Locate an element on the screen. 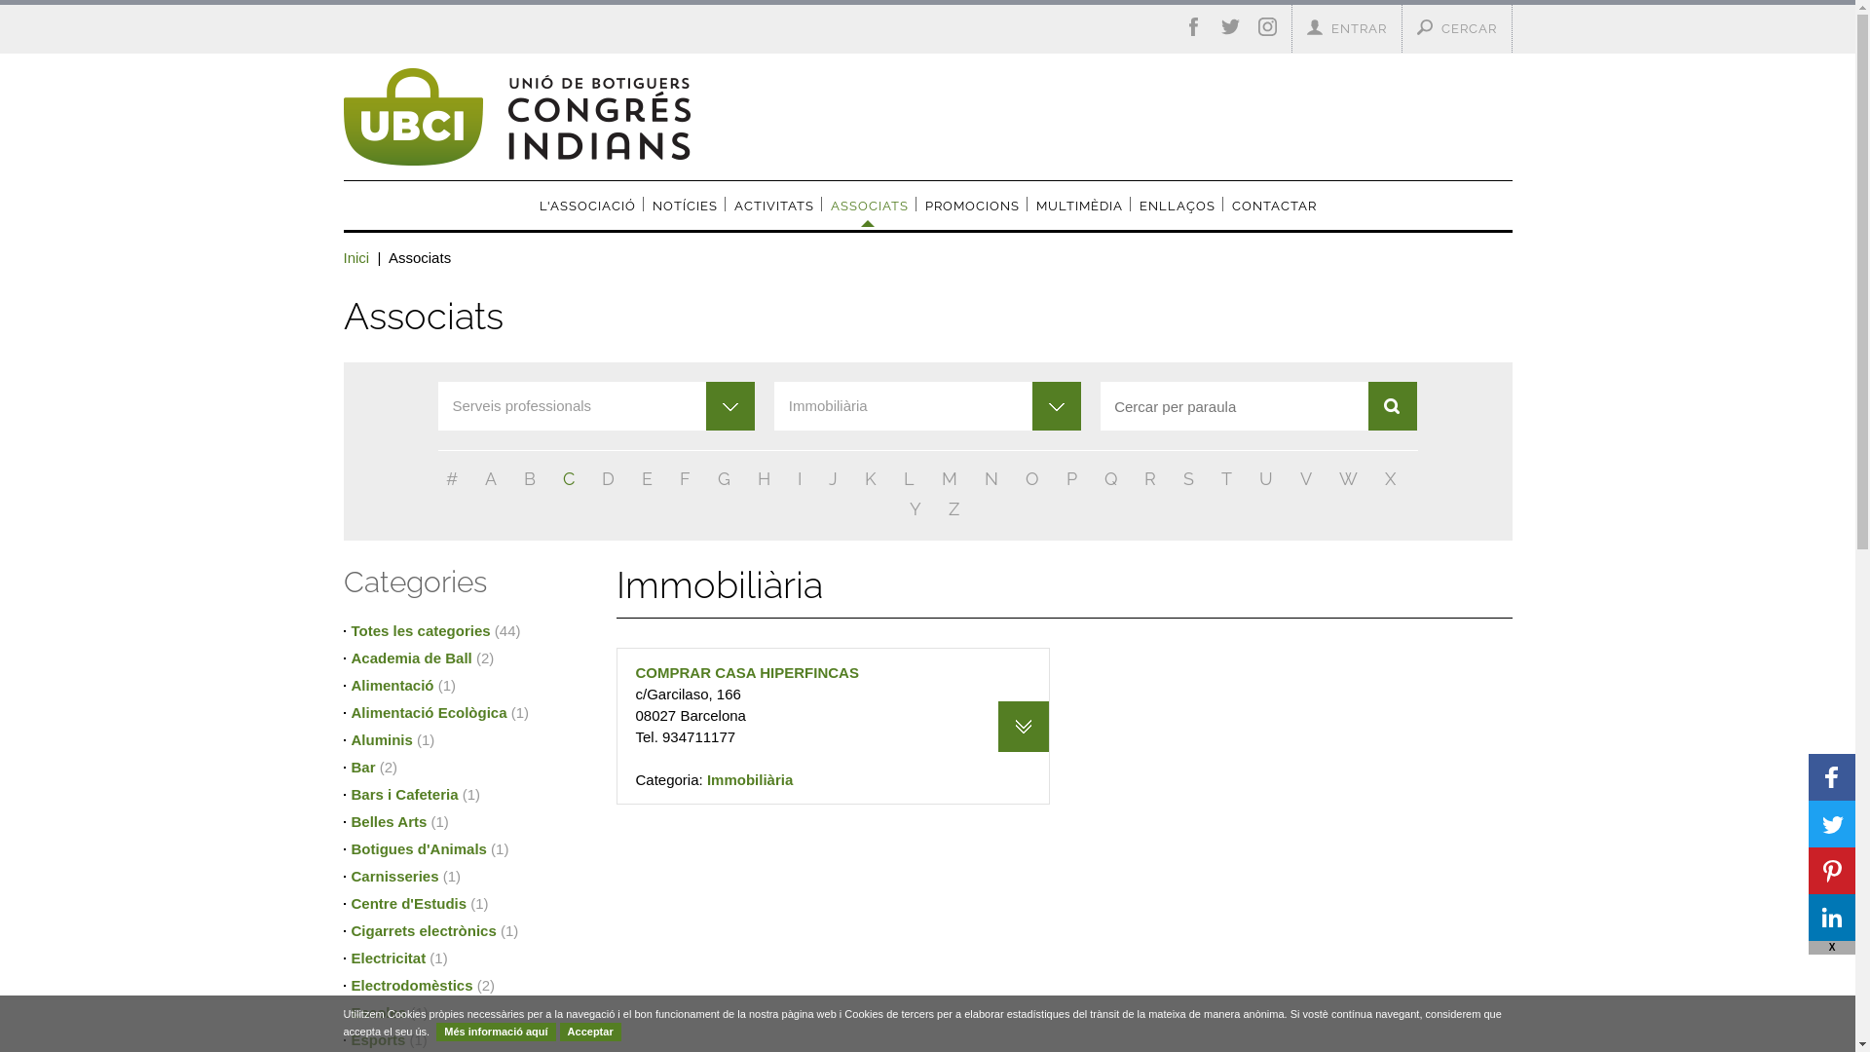  Esports is located at coordinates (378, 1040).